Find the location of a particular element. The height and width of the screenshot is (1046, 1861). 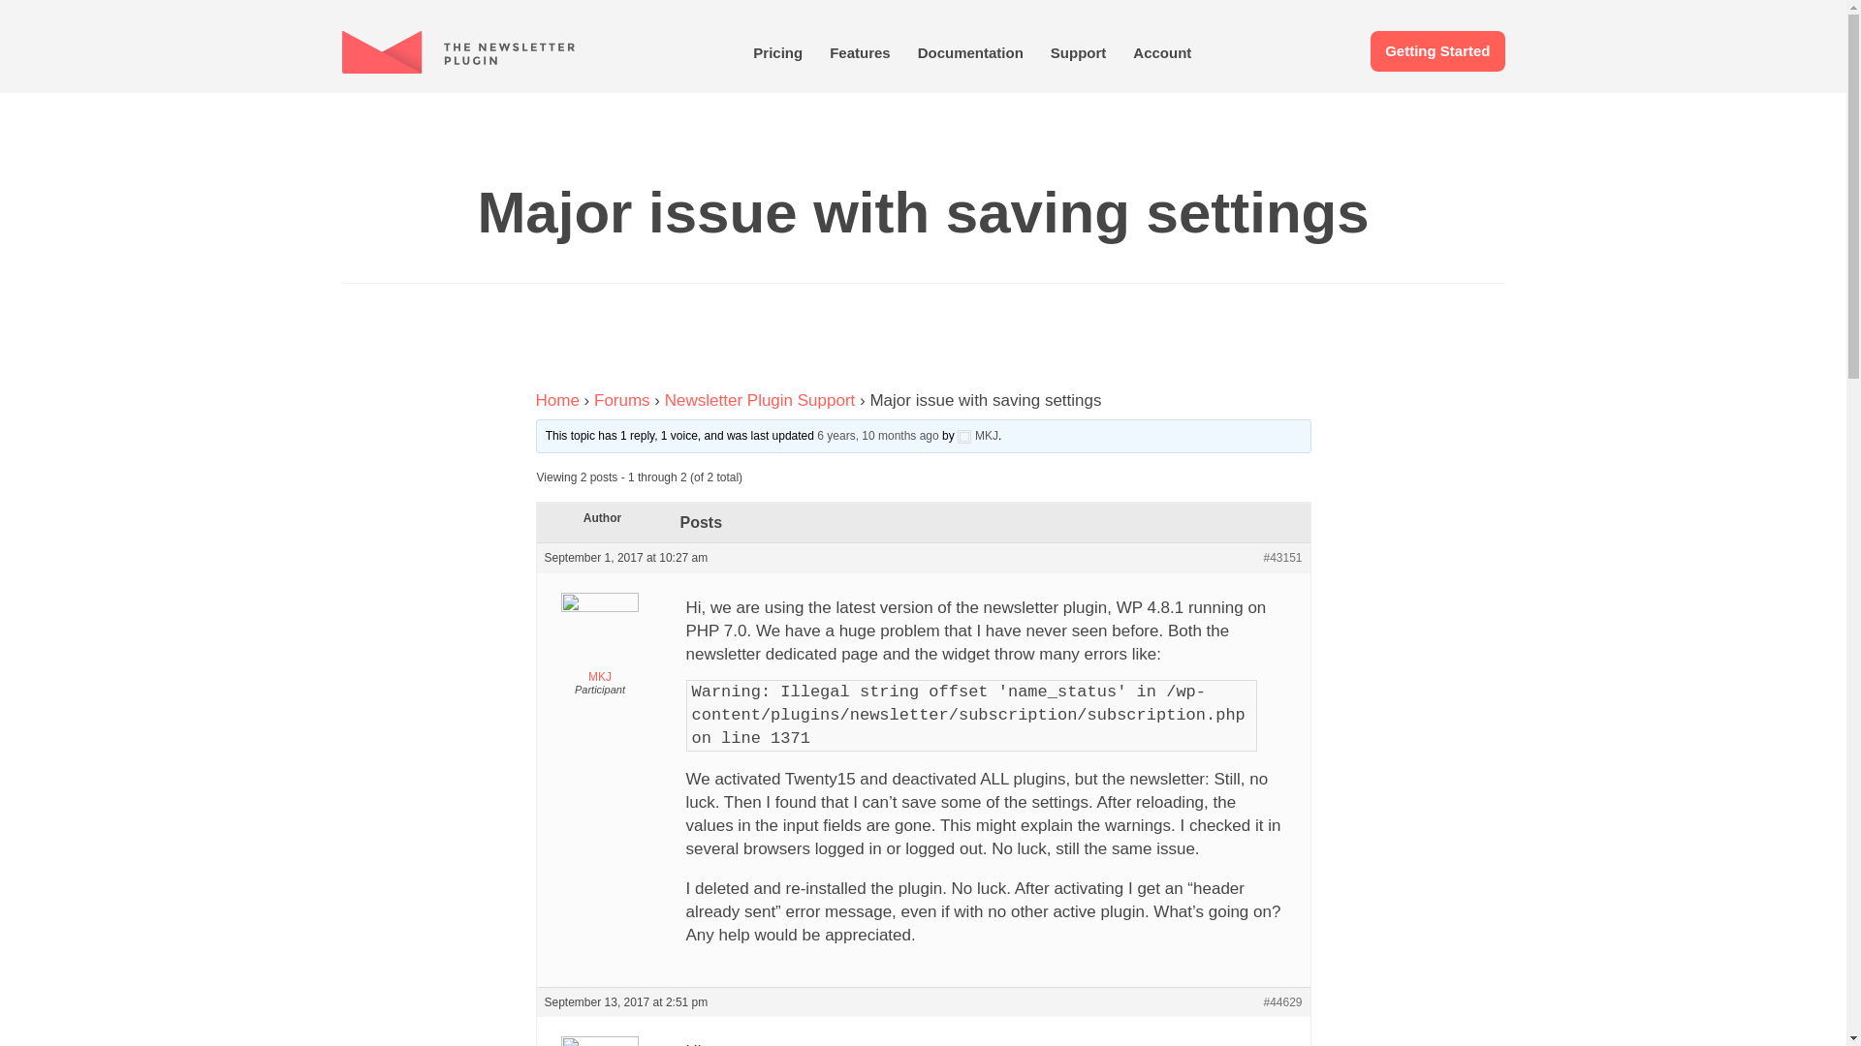

Account is located at coordinates (1161, 52).